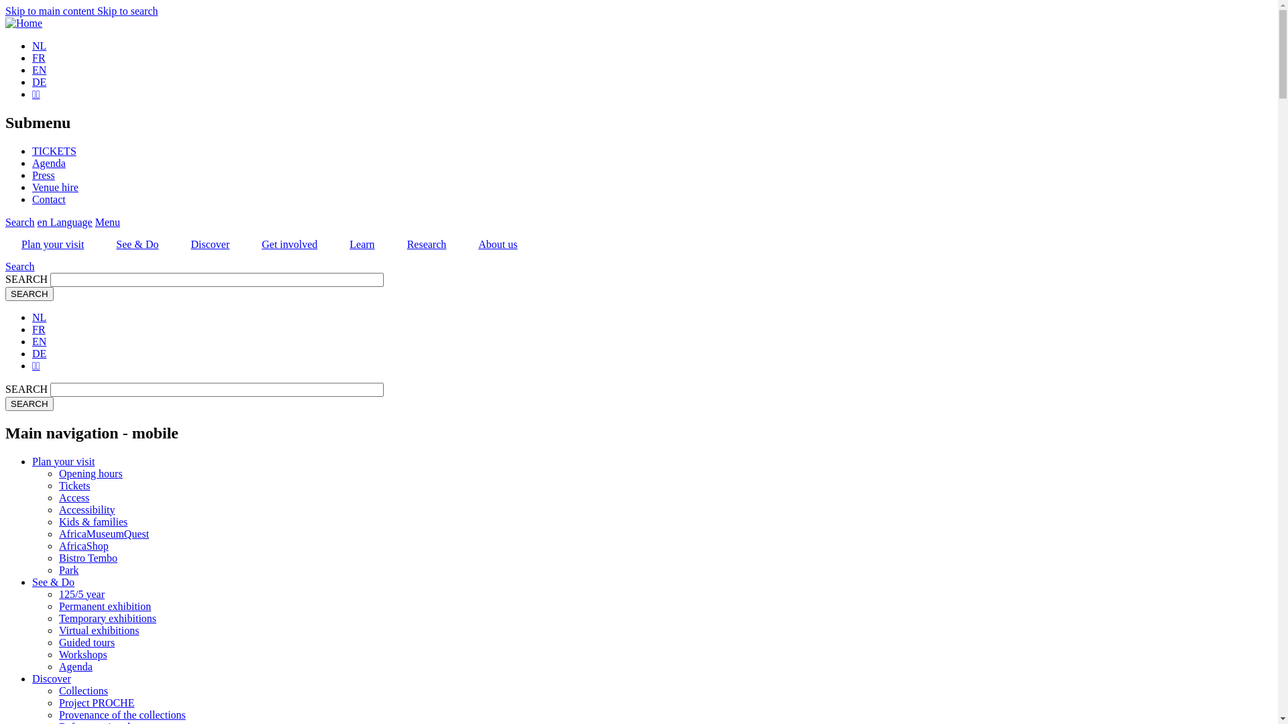  I want to click on FR, so click(39, 330).